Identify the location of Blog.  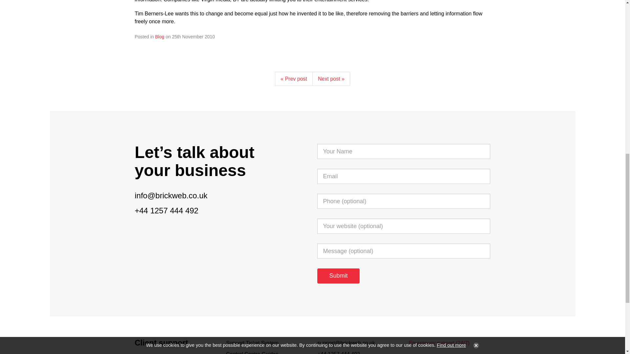
(159, 36).